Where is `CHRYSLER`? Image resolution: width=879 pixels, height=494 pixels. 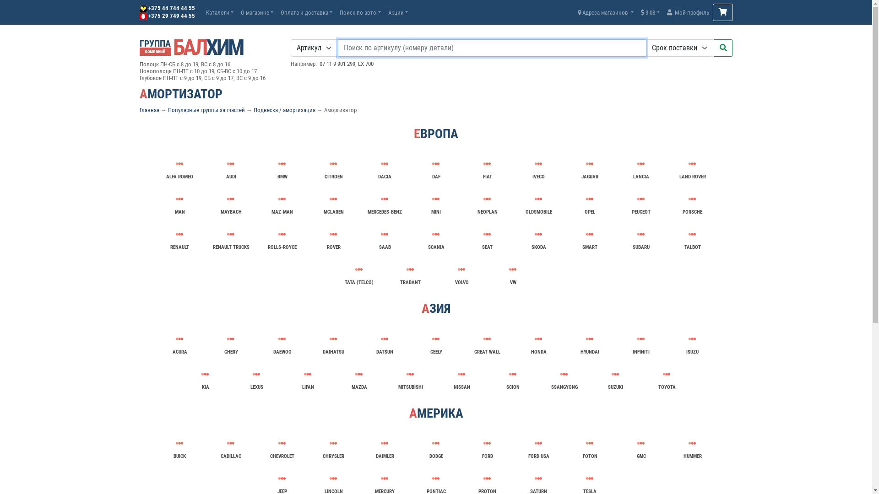
CHRYSLER is located at coordinates (333, 443).